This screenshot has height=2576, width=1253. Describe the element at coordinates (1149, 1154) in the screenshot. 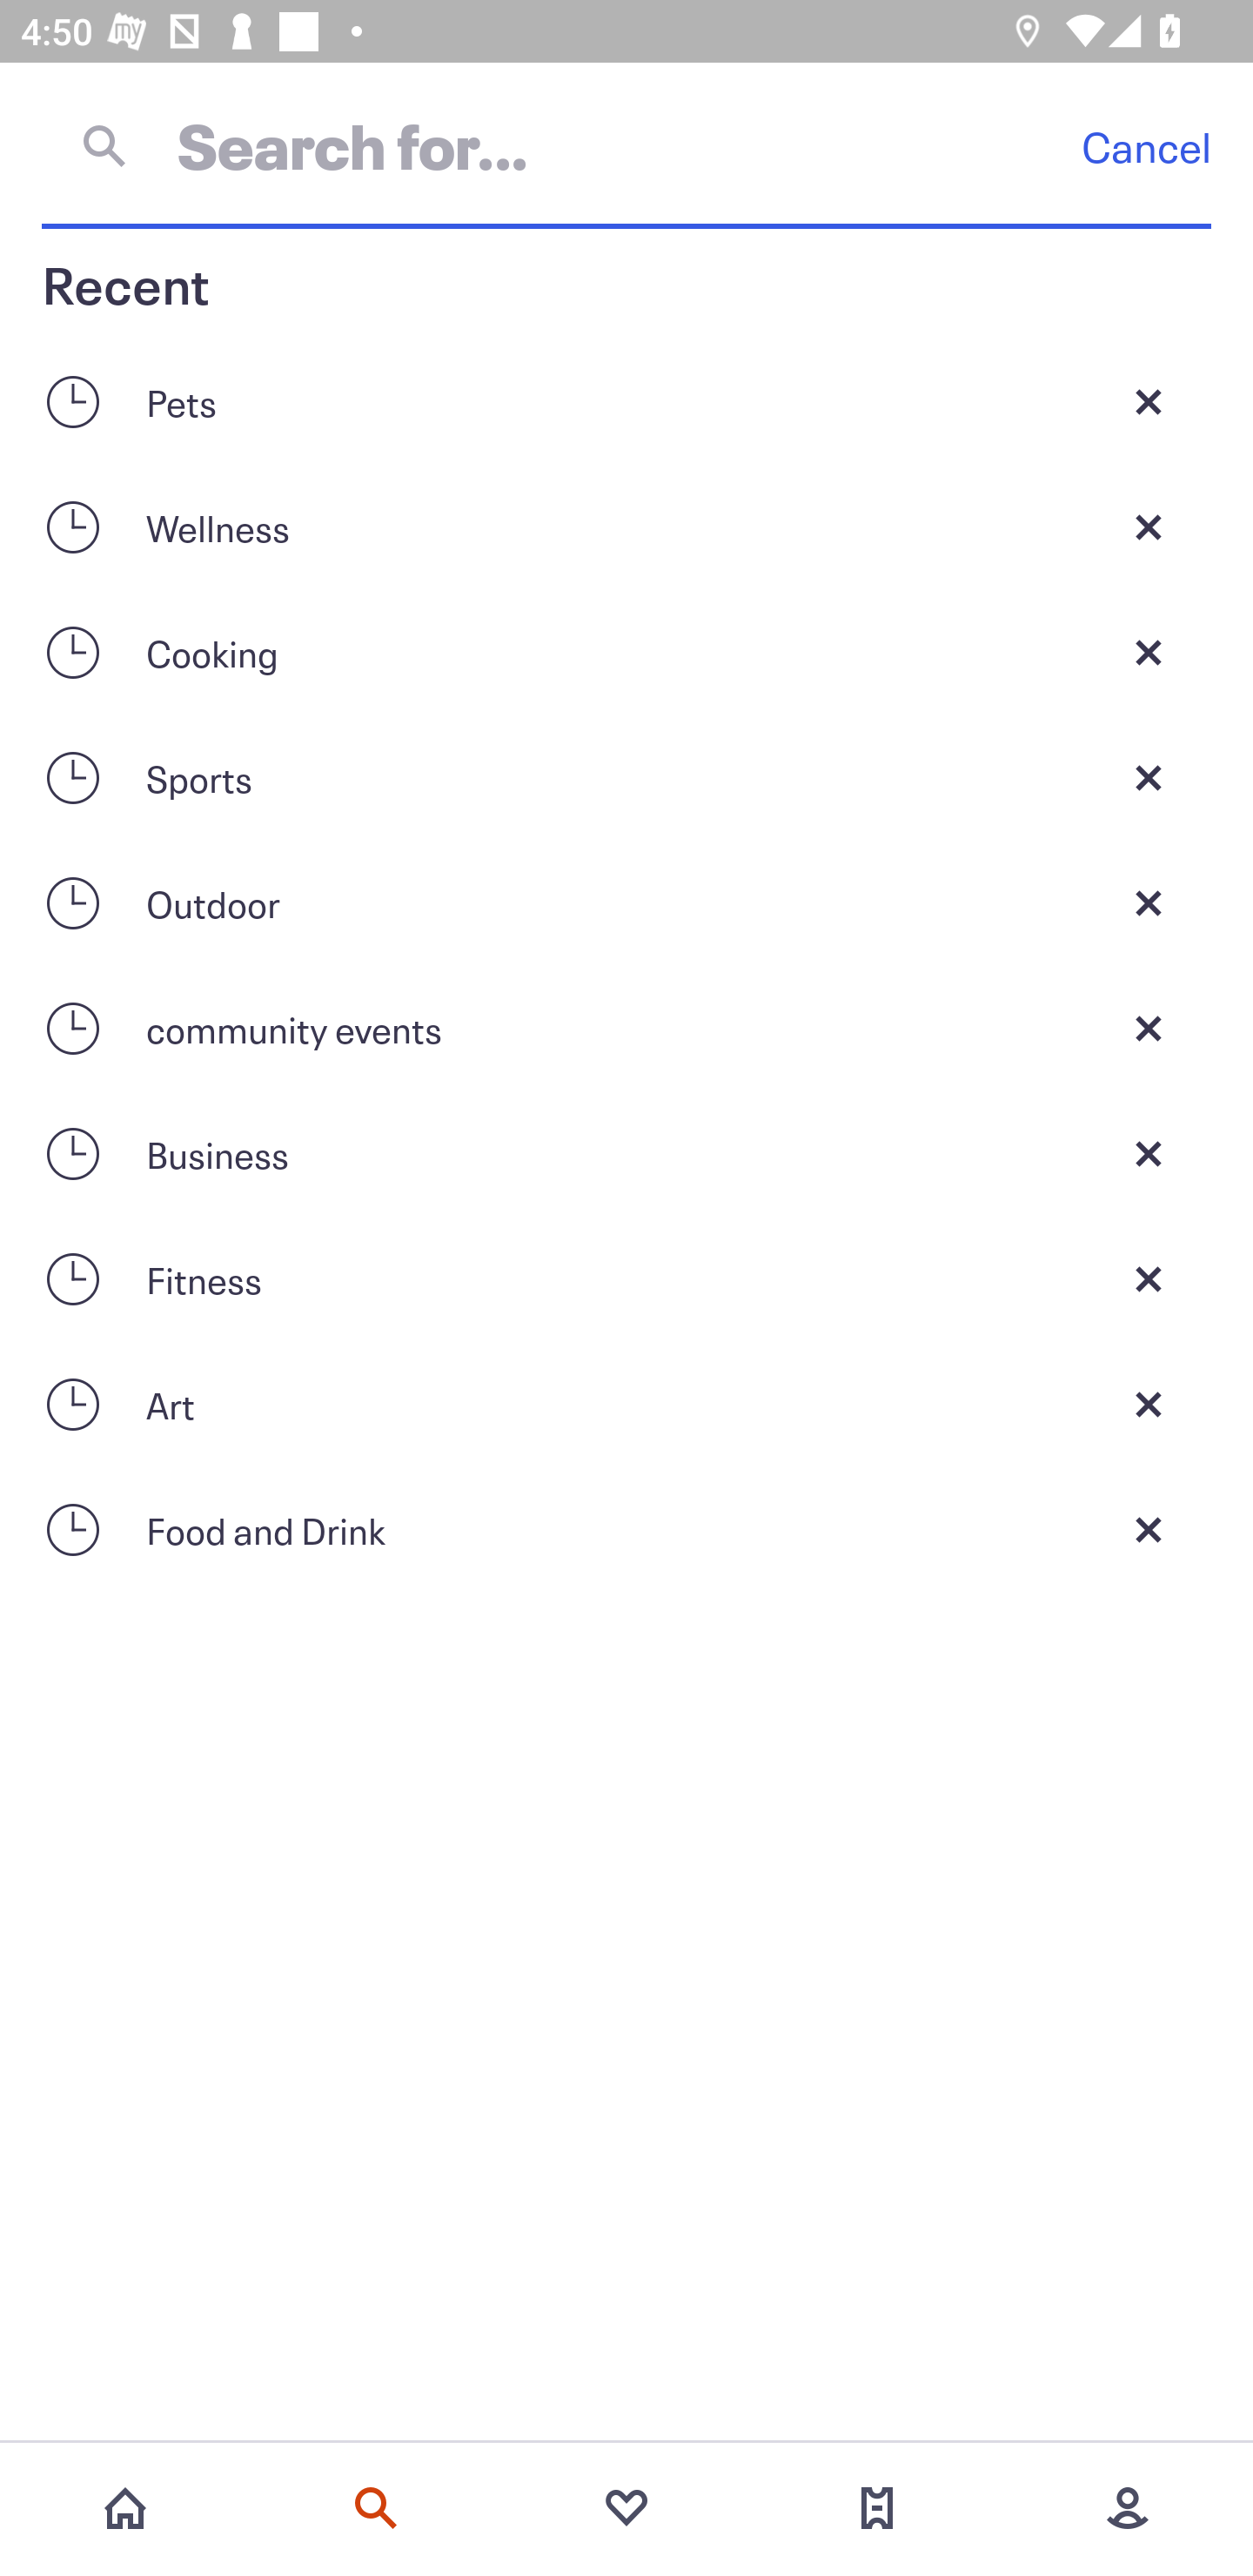

I see `Close current screen` at that location.